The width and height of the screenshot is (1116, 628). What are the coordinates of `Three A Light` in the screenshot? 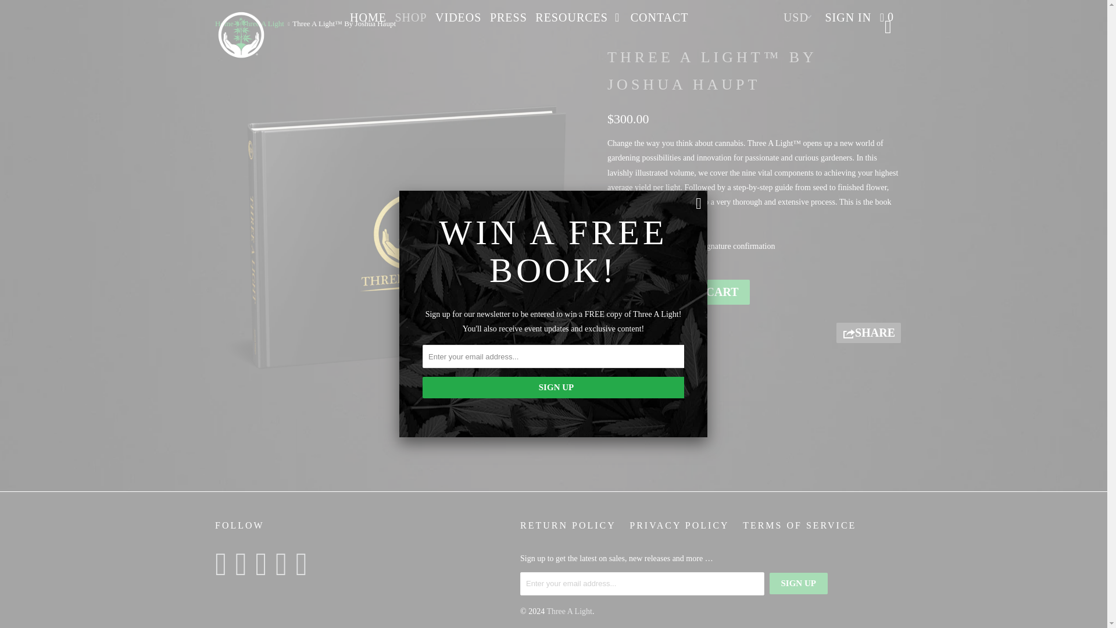 It's located at (274, 35).